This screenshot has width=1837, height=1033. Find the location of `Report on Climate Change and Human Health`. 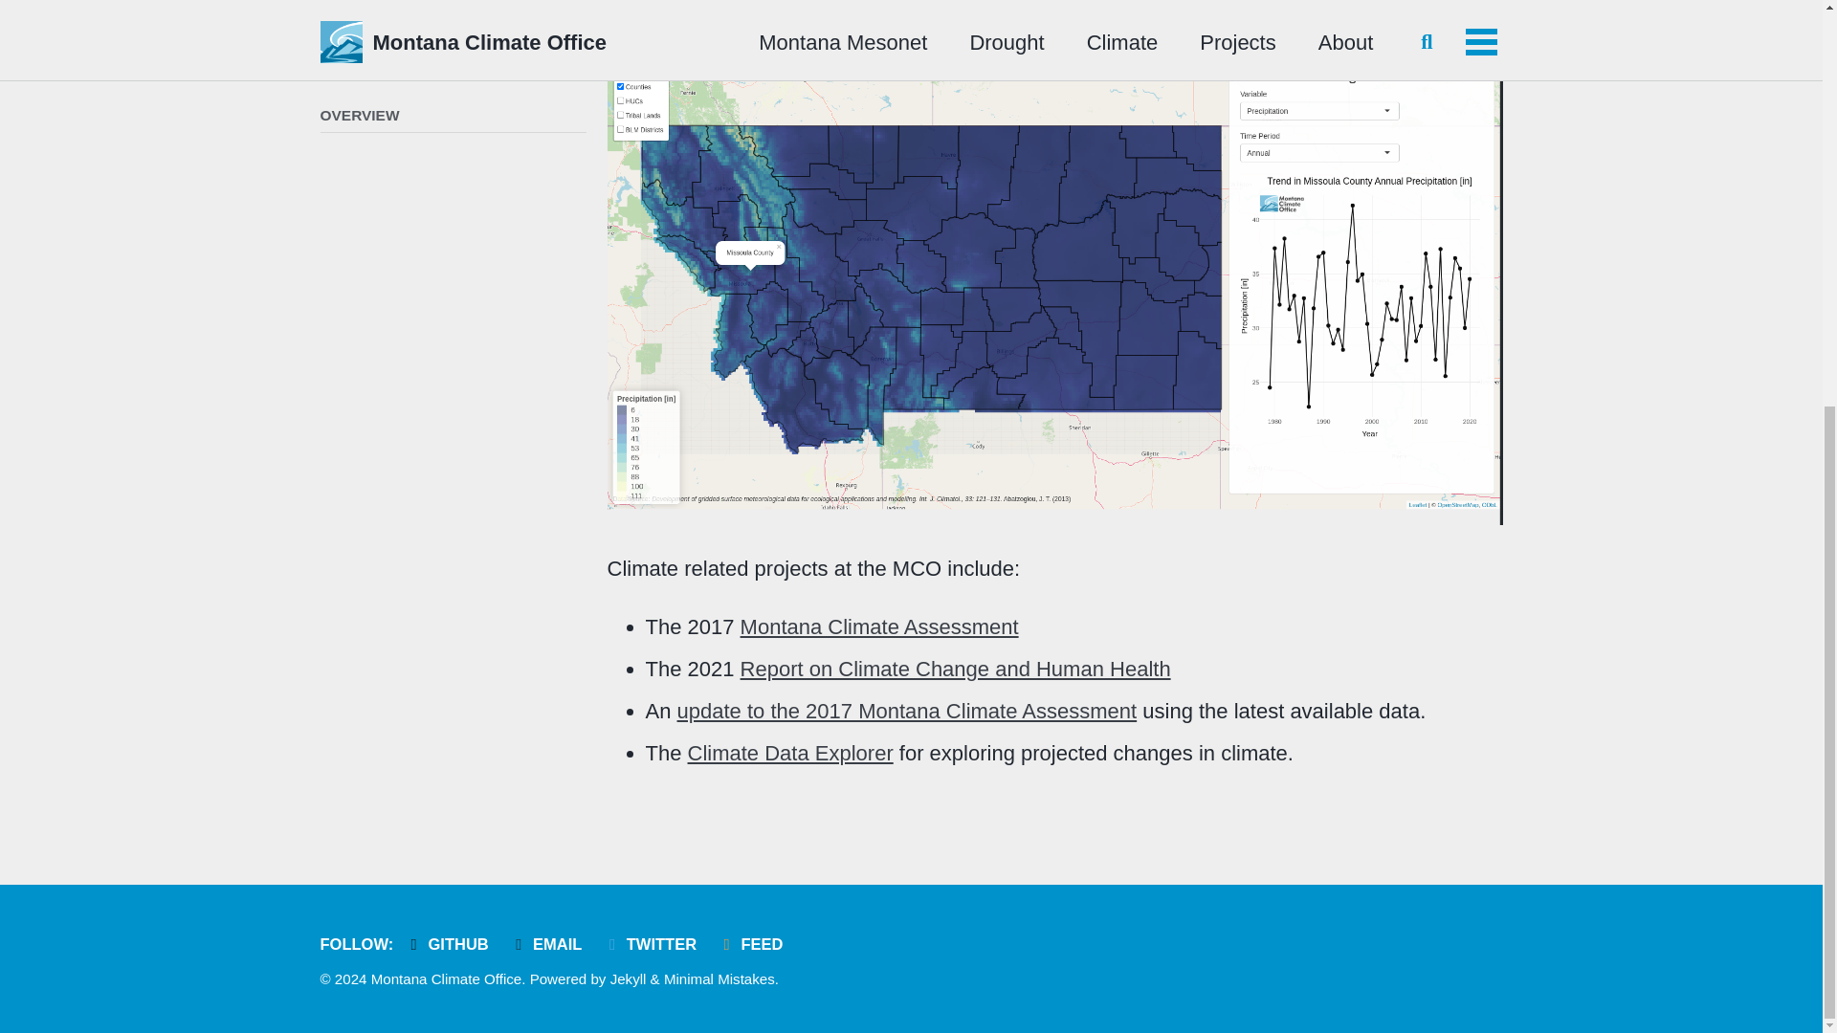

Report on Climate Change and Human Health is located at coordinates (955, 668).